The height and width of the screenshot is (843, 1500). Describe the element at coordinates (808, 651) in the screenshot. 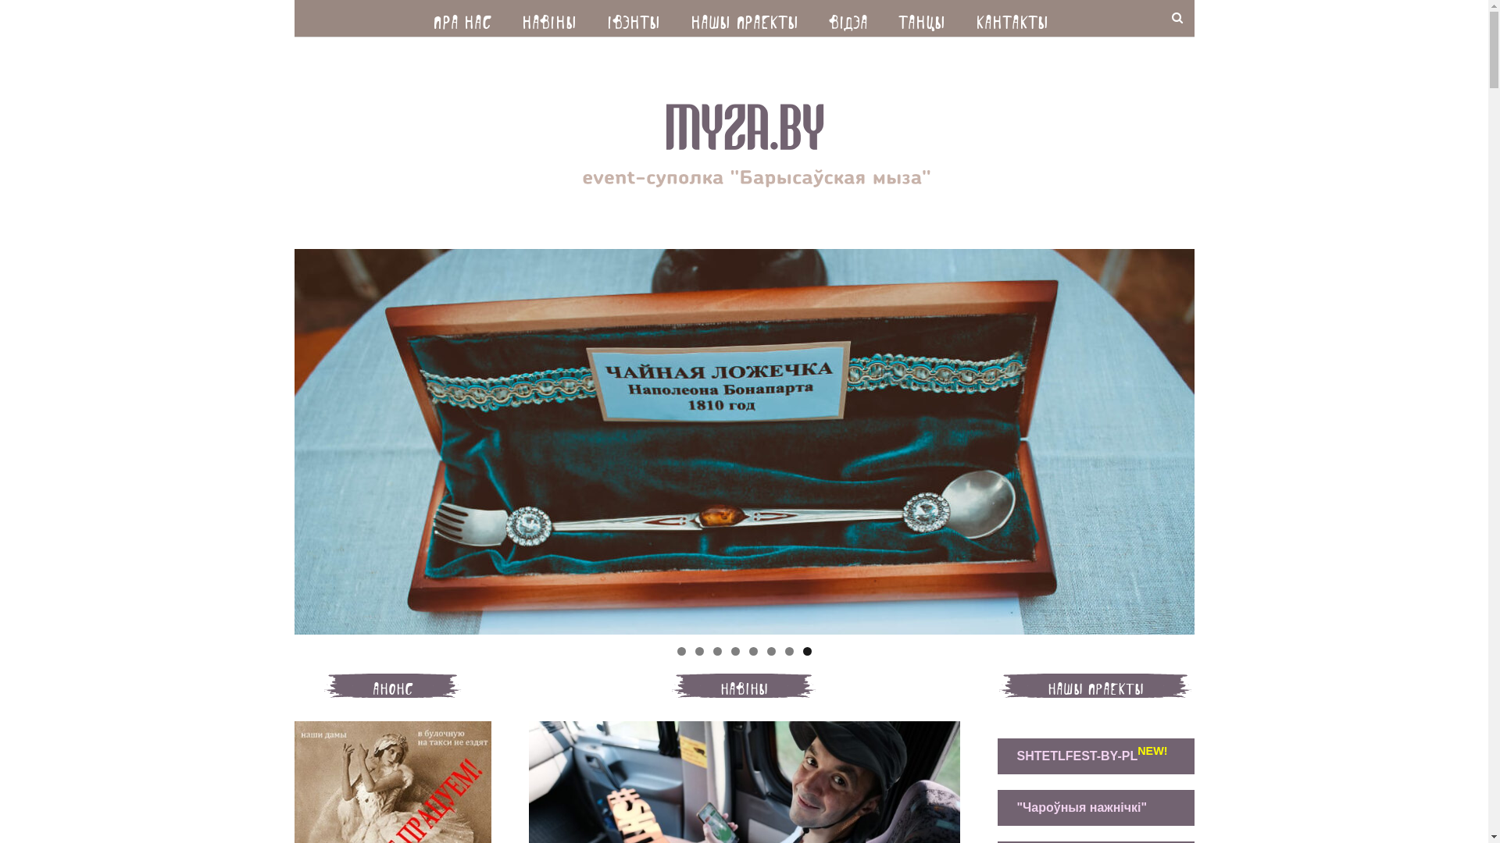

I see `8` at that location.